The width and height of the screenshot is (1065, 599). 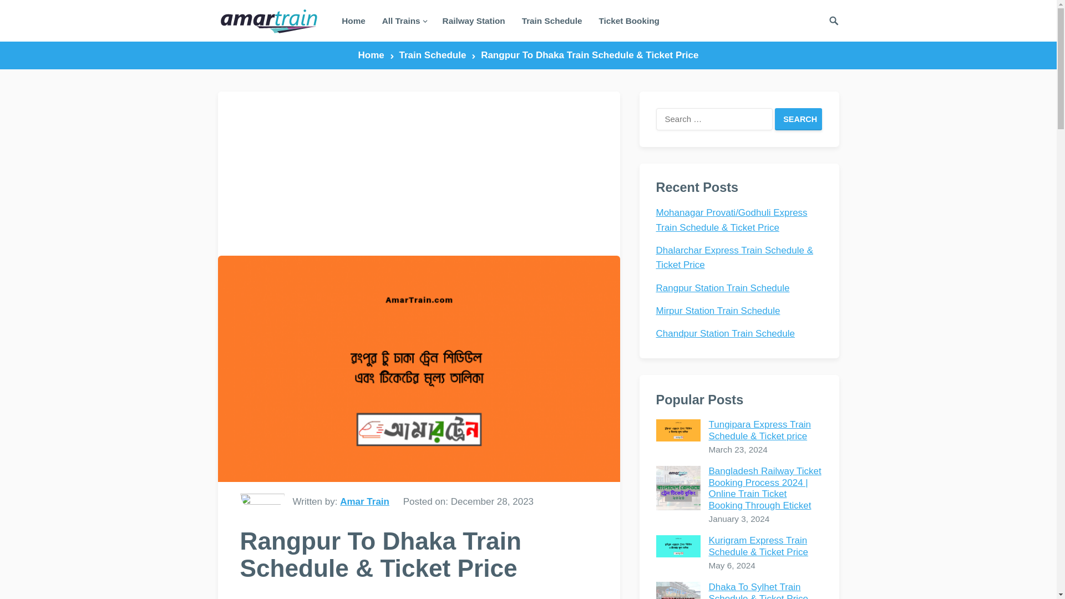 I want to click on Home, so click(x=376, y=55).